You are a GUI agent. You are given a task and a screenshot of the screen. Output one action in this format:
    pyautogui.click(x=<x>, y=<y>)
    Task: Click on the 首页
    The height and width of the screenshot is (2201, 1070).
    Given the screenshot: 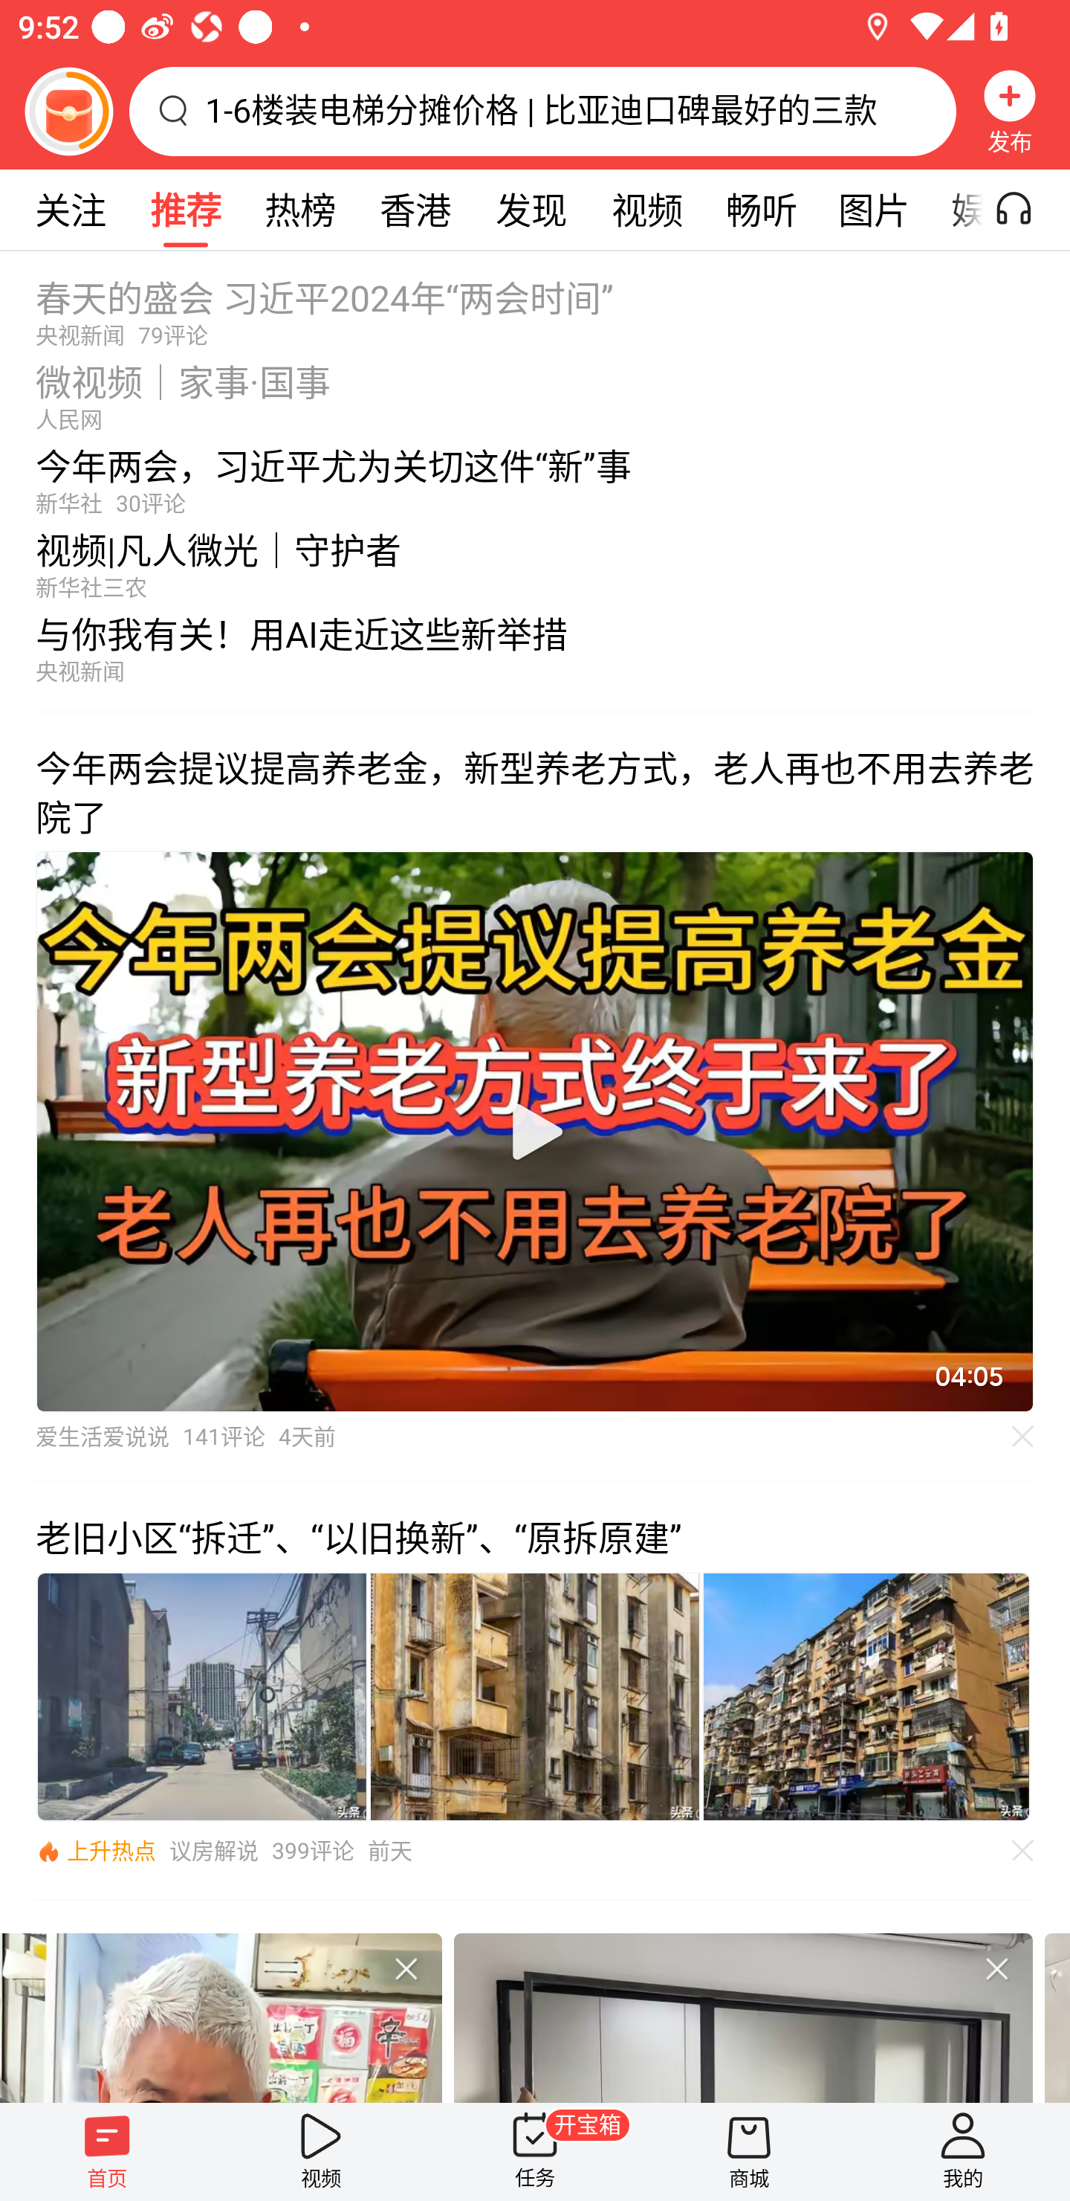 What is the action you would take?
    pyautogui.click(x=107, y=2151)
    